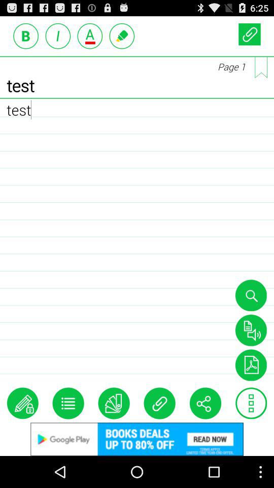 This screenshot has height=488, width=274. Describe the element at coordinates (22, 403) in the screenshot. I see `edit` at that location.